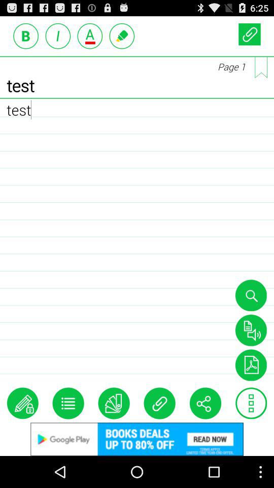 This screenshot has height=488, width=274. Describe the element at coordinates (22, 403) in the screenshot. I see `edit` at that location.